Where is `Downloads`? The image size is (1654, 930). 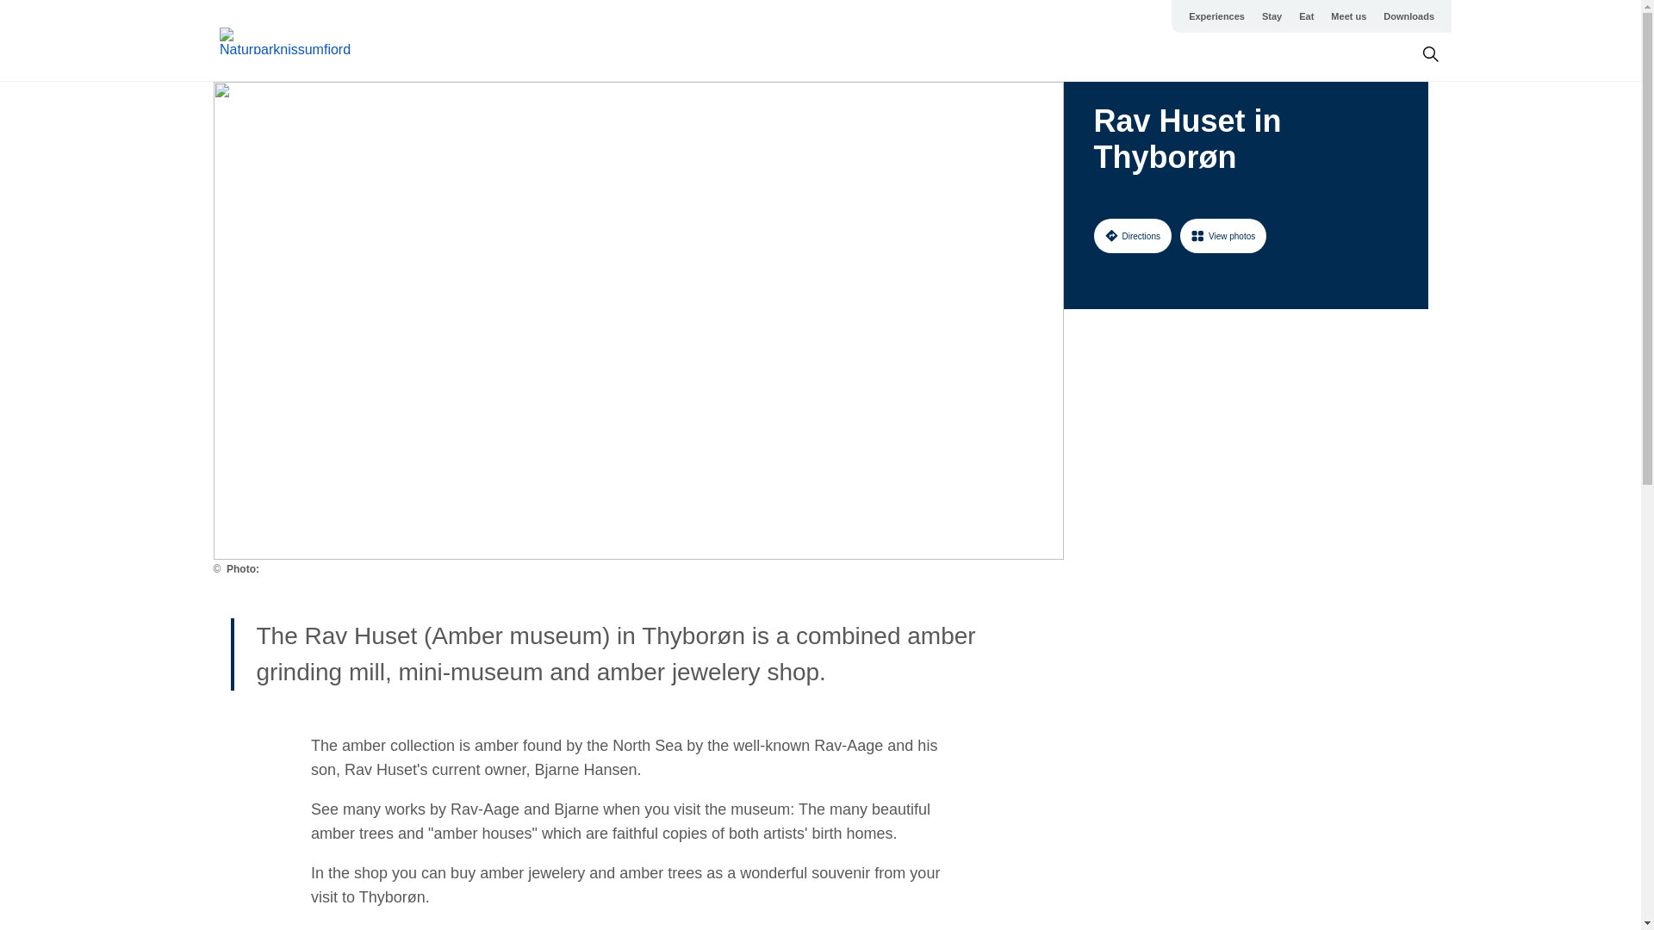
Downloads is located at coordinates (1408, 15).